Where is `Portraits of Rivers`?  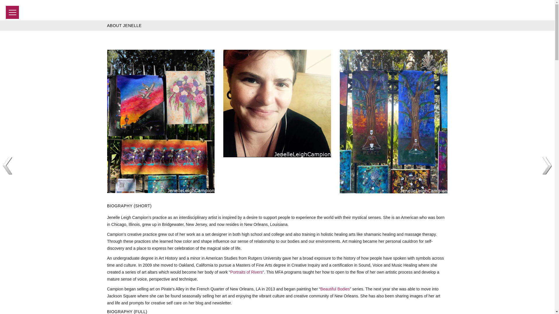 Portraits of Rivers is located at coordinates (246, 272).